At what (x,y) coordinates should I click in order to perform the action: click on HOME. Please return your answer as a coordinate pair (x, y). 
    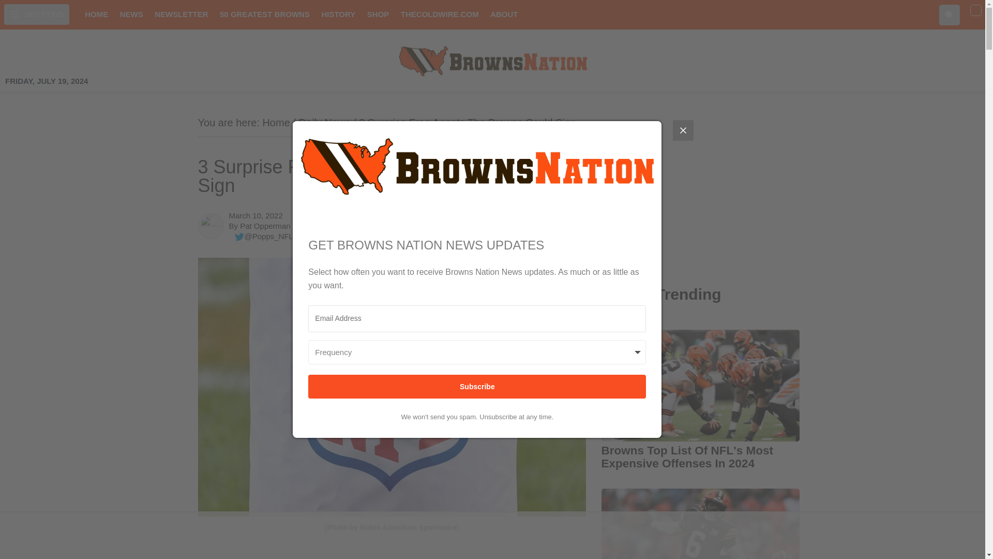
    Looking at the image, I should click on (96, 14).